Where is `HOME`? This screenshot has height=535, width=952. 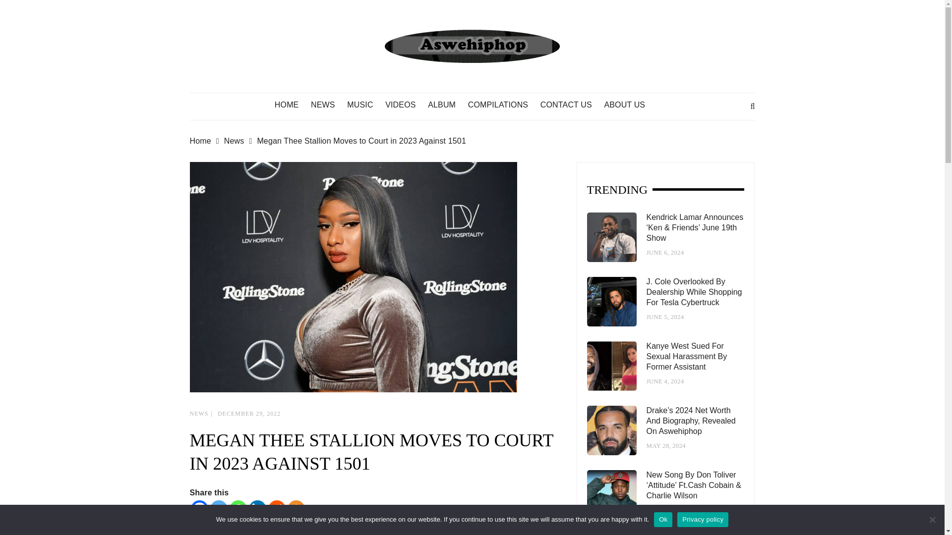
HOME is located at coordinates (292, 105).